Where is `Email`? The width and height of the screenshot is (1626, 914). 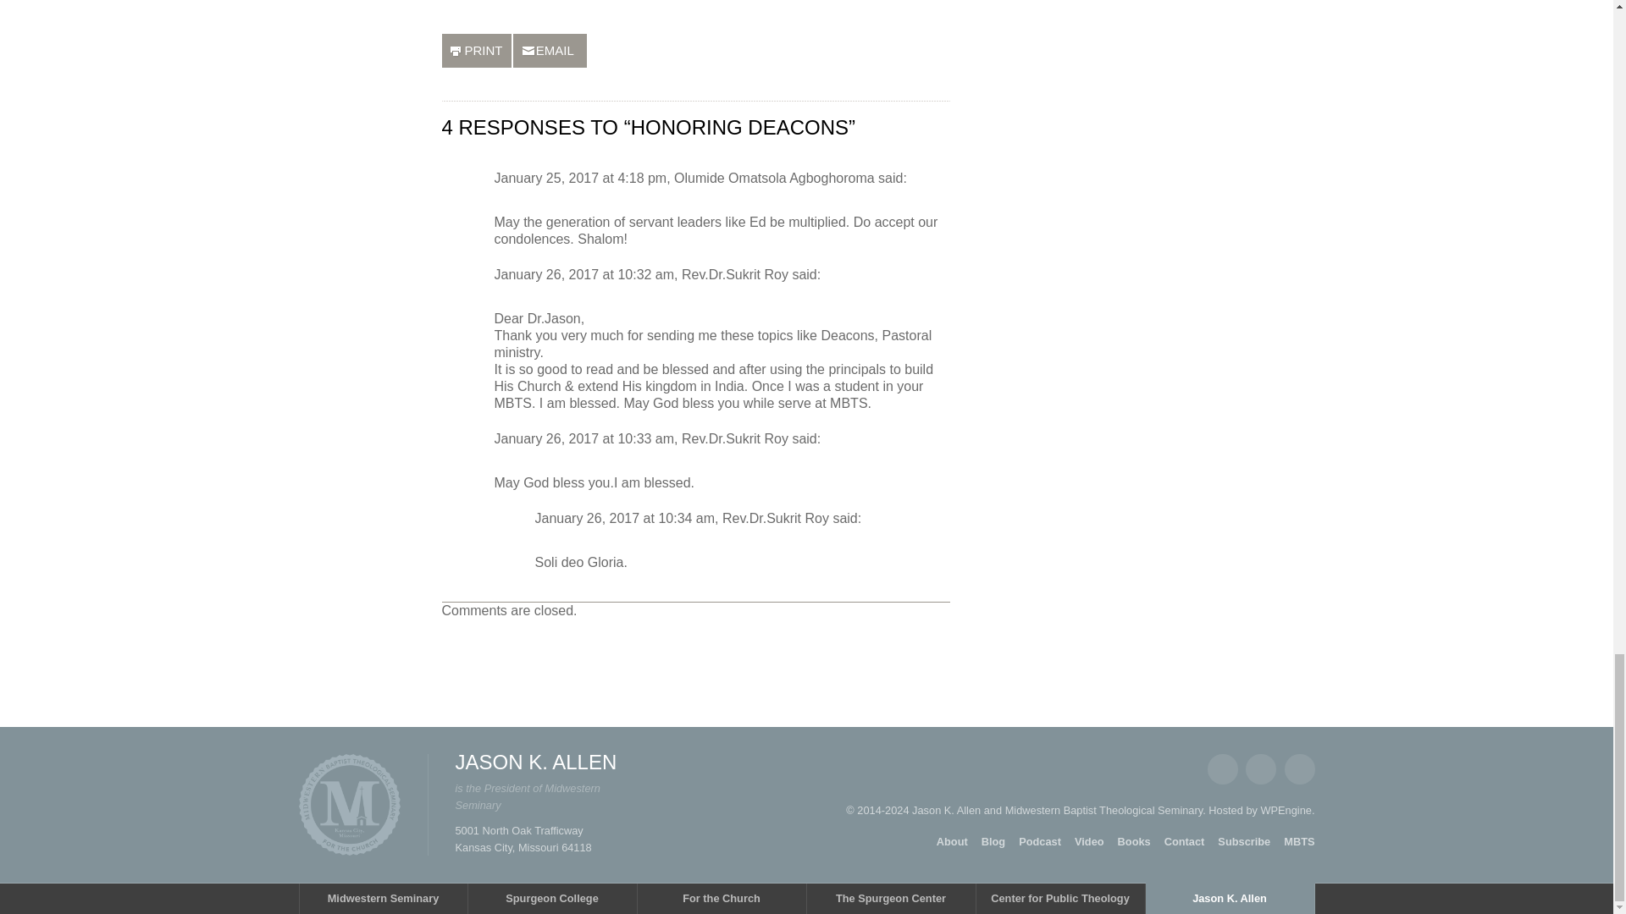
Email is located at coordinates (1299, 768).